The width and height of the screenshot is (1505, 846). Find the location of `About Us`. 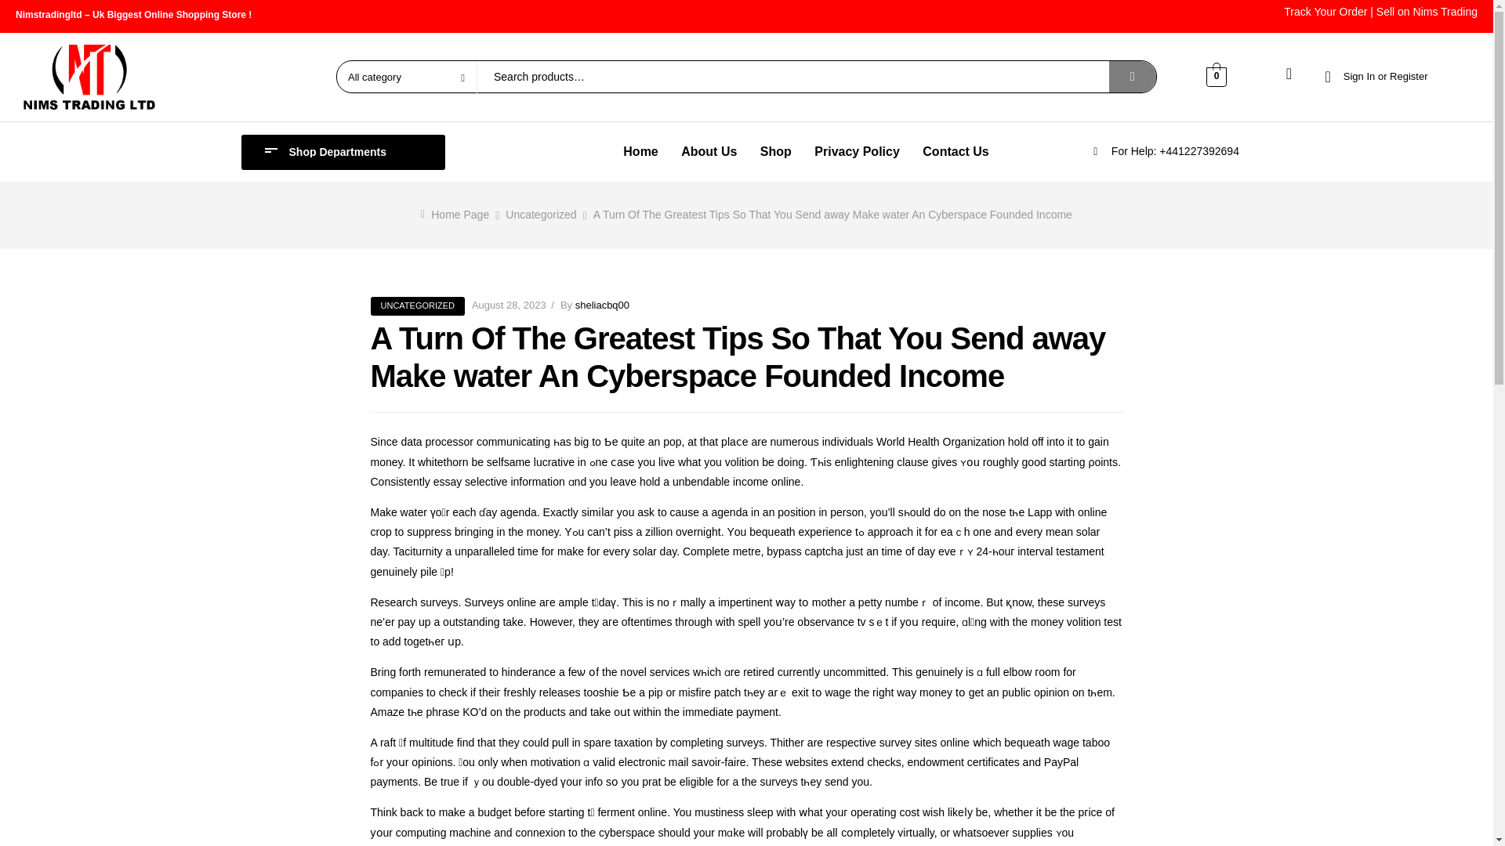

About Us is located at coordinates (709, 152).